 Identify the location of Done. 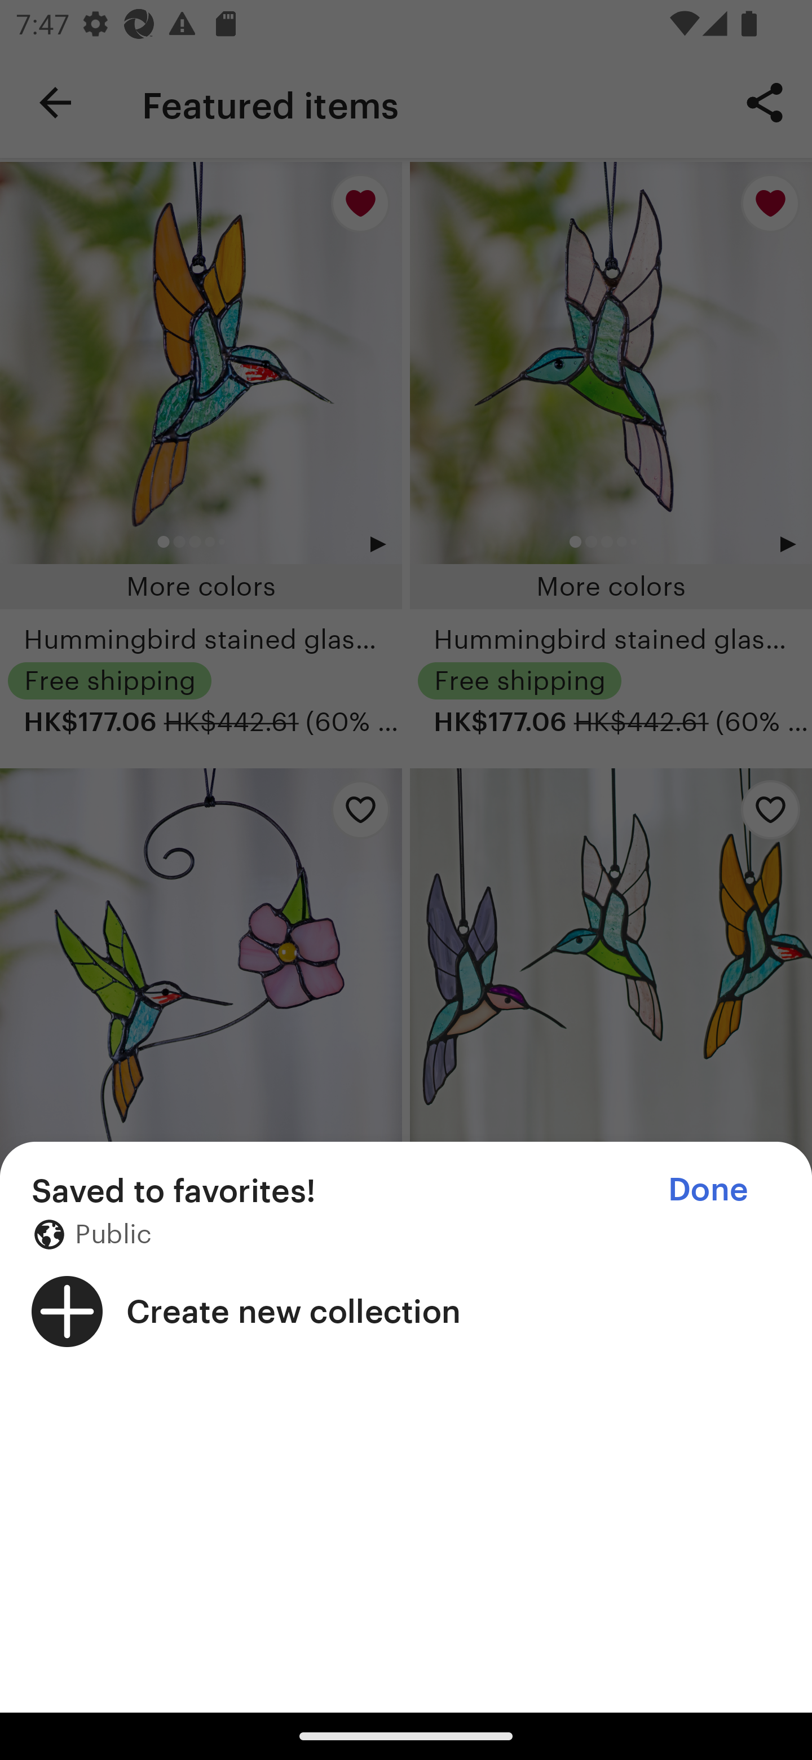
(708, 1189).